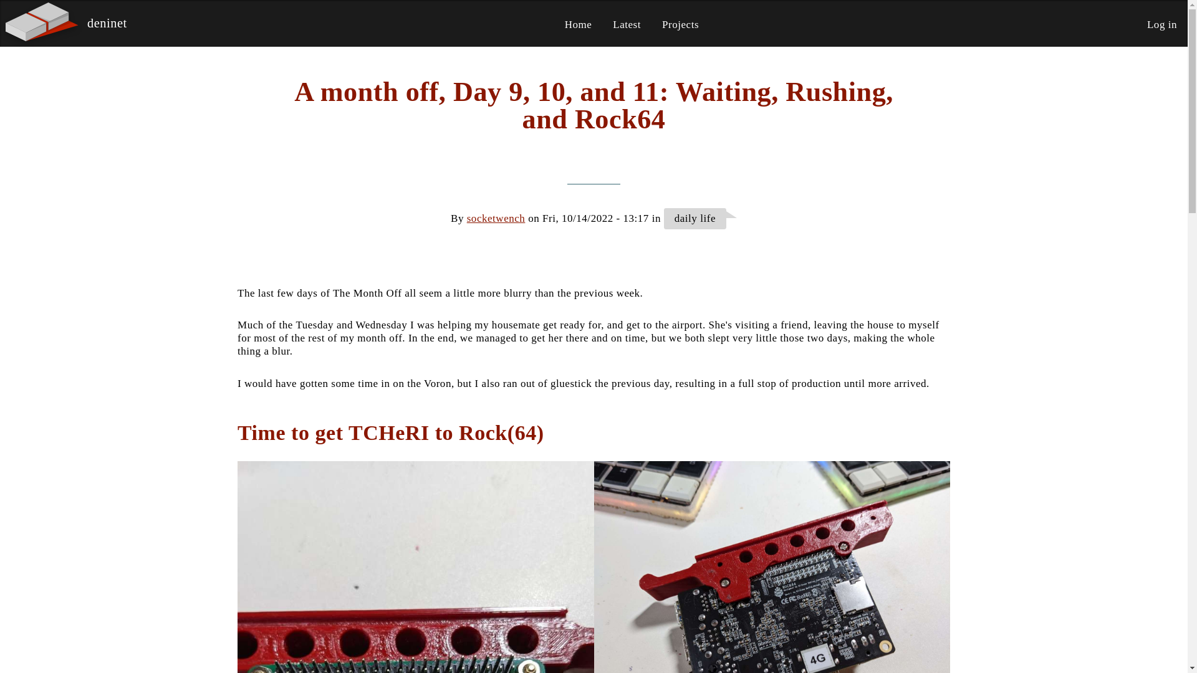  What do you see at coordinates (595, 218) in the screenshot?
I see `Friday, October 14, 2022 - 13:17` at bounding box center [595, 218].